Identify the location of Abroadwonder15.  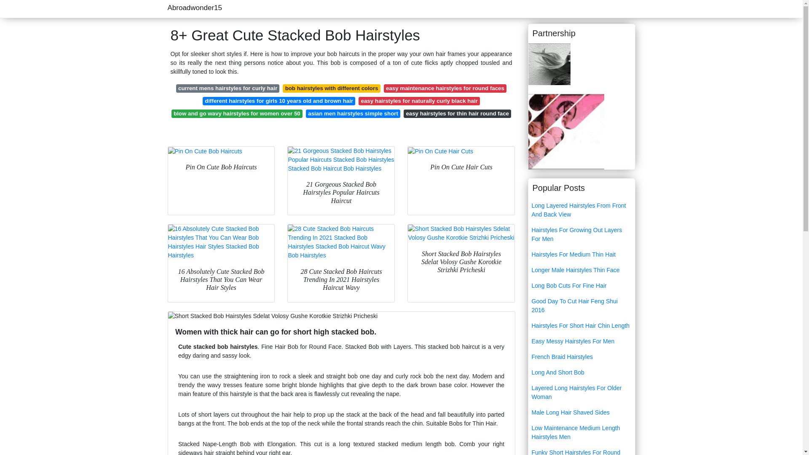
(195, 8).